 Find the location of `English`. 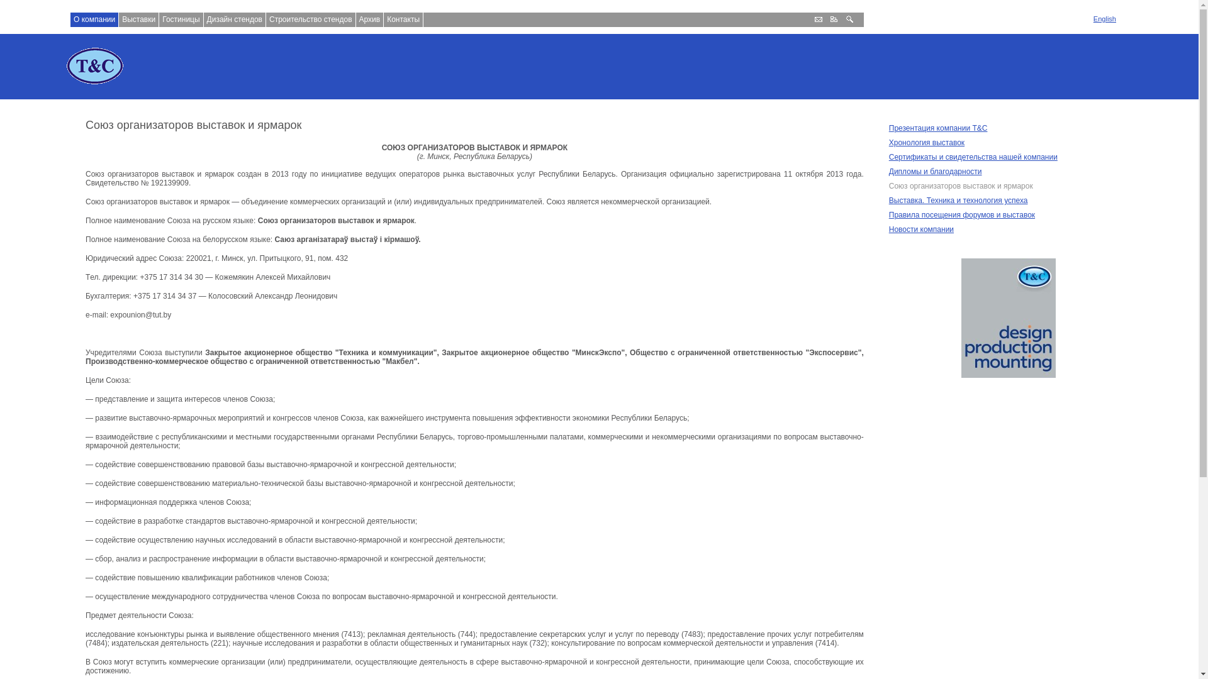

English is located at coordinates (1105, 19).